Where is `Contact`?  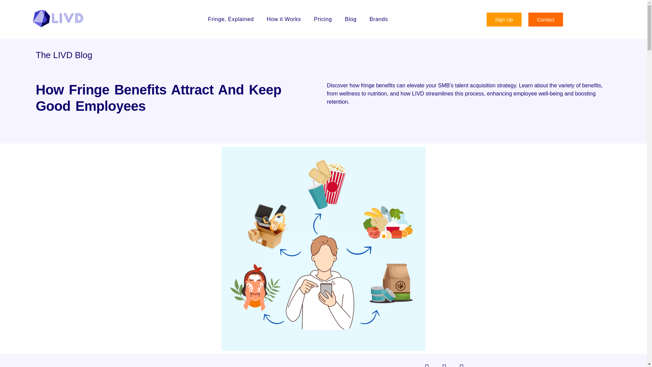
Contact is located at coordinates (545, 19).